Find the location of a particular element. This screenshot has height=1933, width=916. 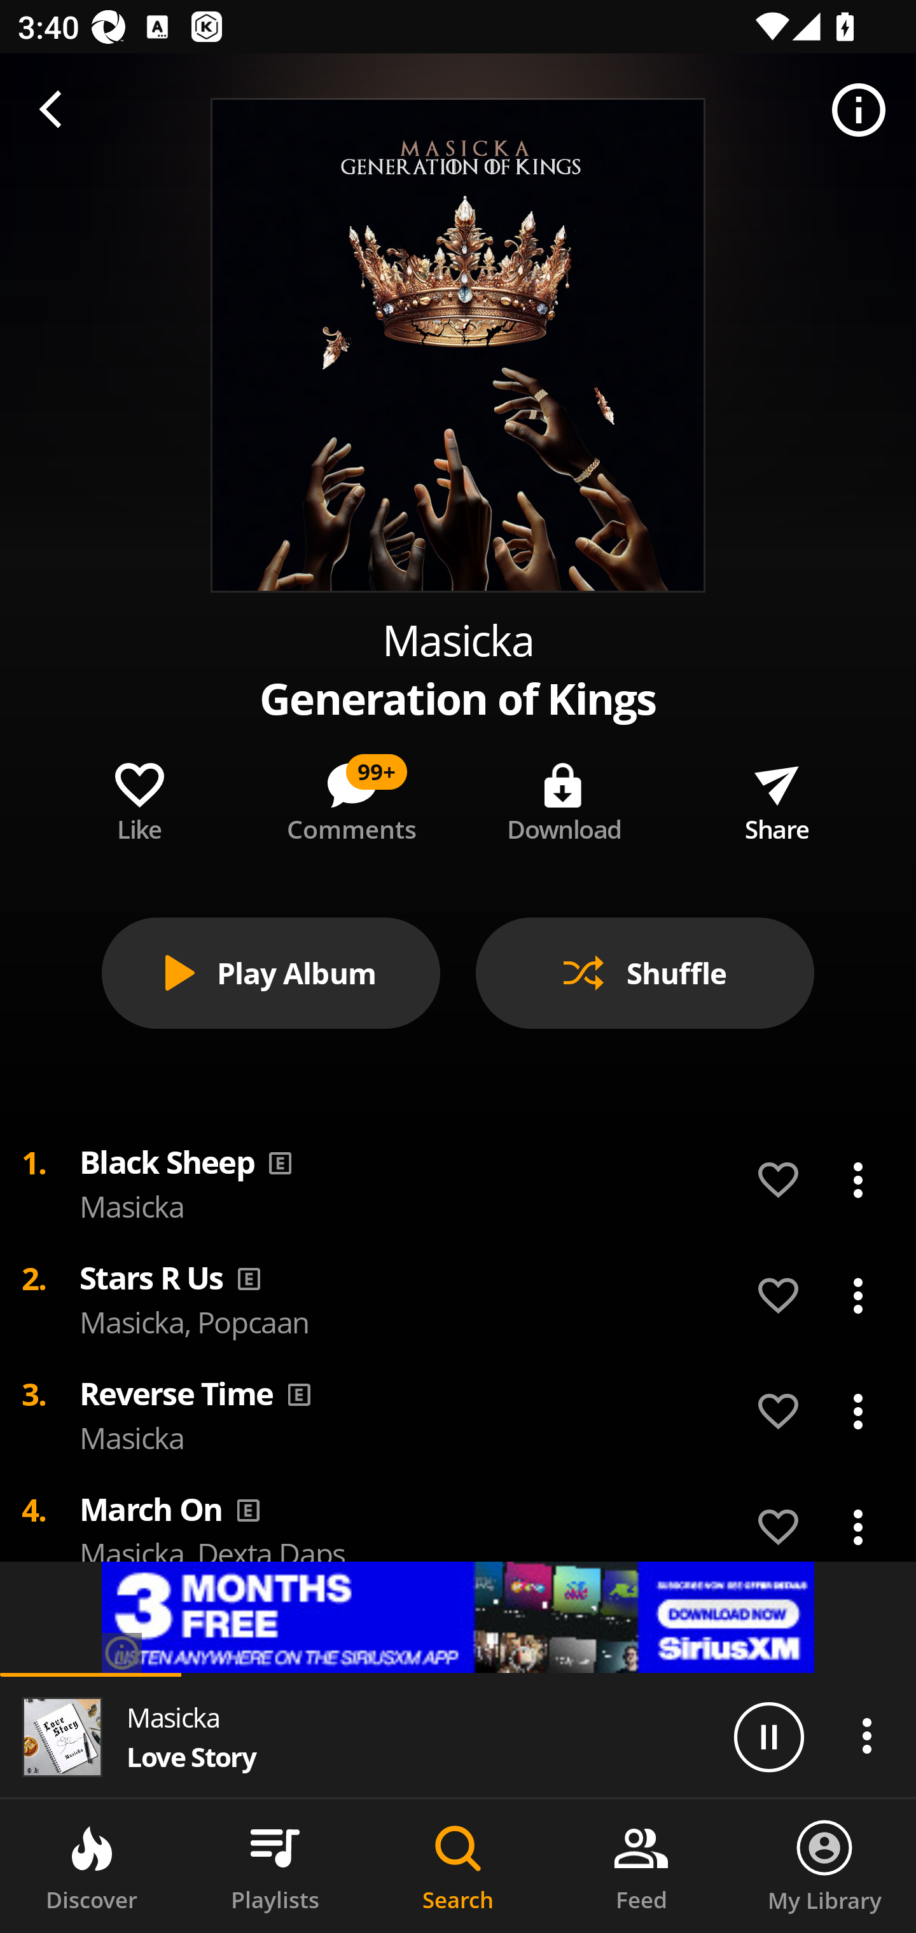

3. Reverse Time    Masicka Actions is located at coordinates (458, 1411).